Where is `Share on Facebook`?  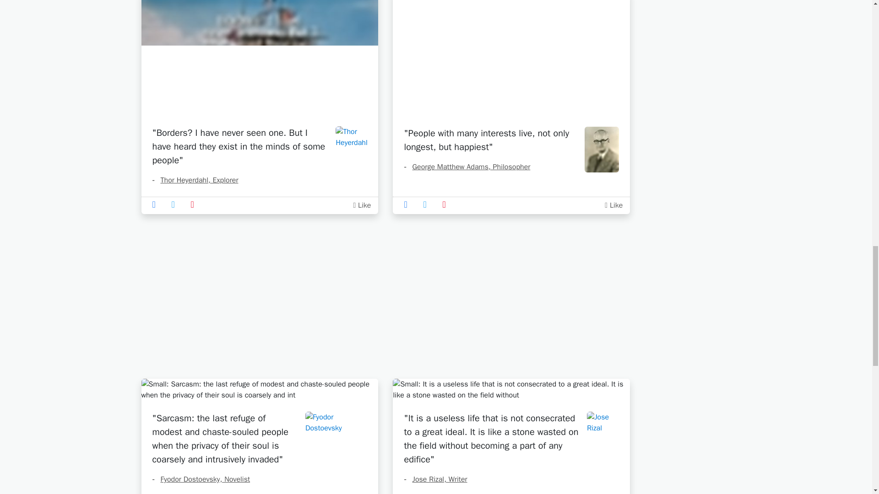 Share on Facebook is located at coordinates (157, 204).